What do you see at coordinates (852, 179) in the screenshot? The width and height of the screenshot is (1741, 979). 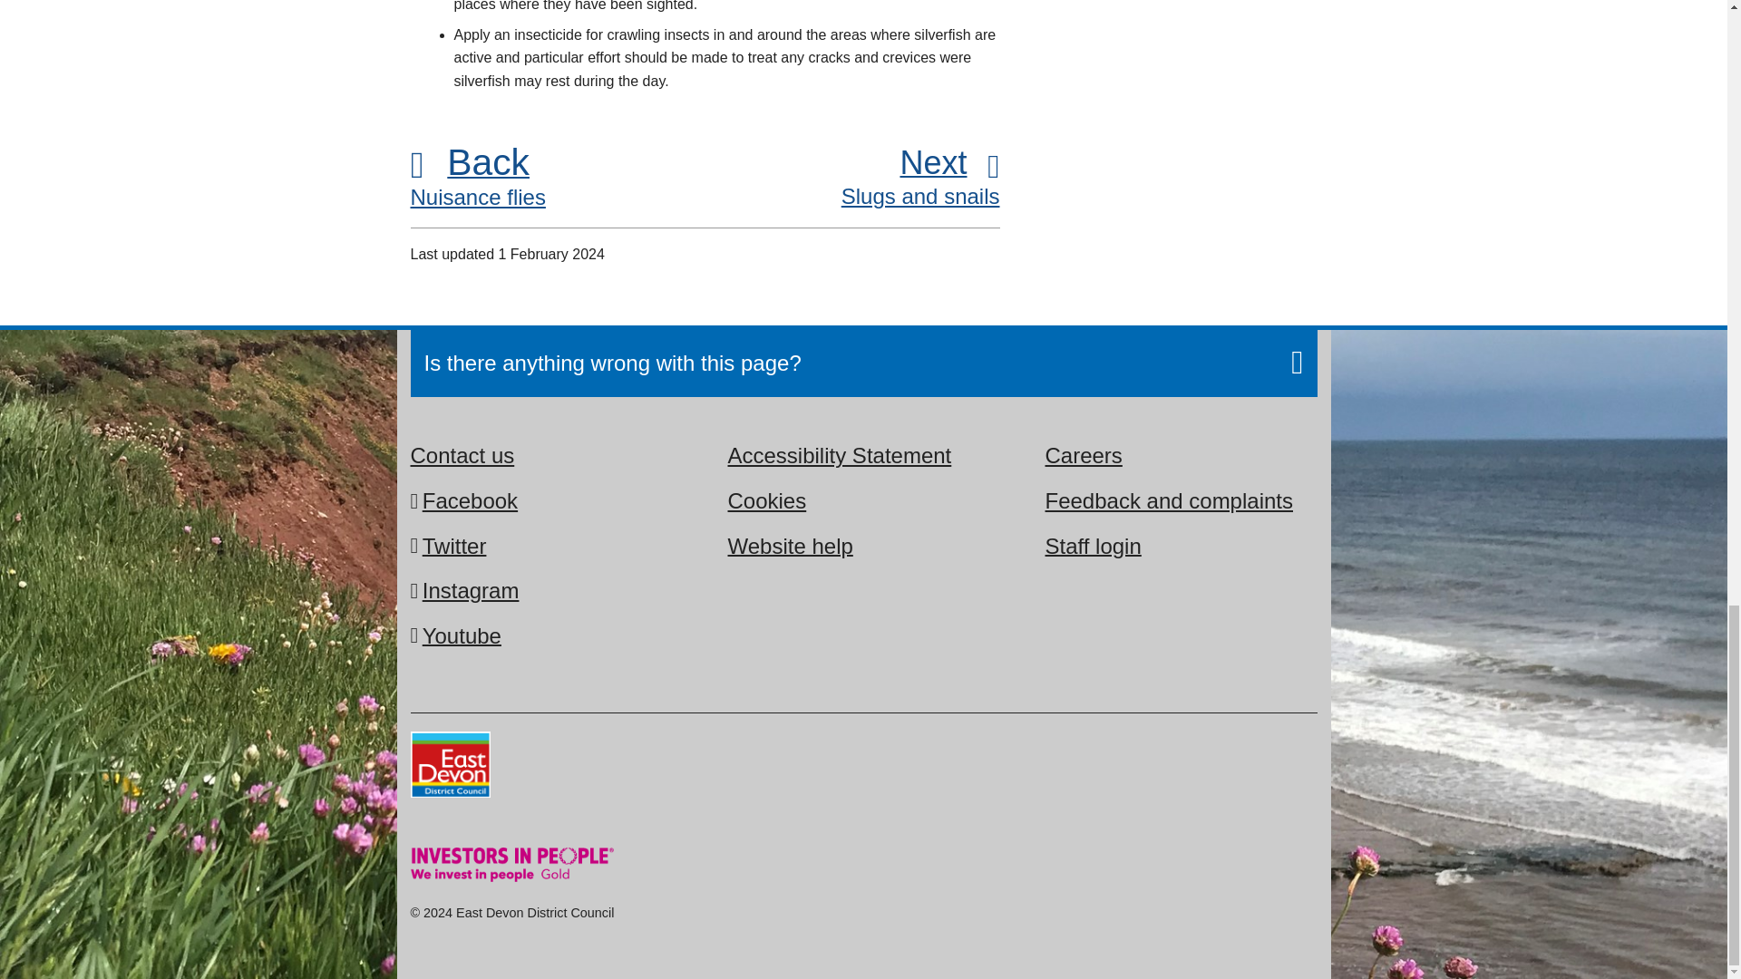 I see `Staff login` at bounding box center [852, 179].